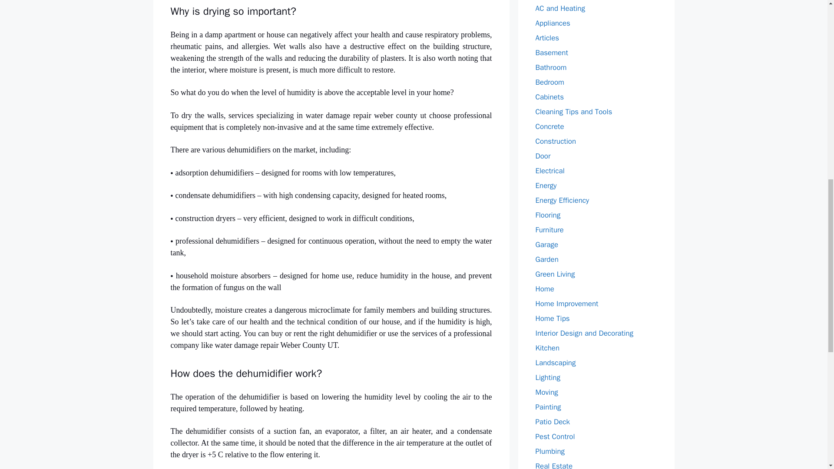 This screenshot has width=834, height=469. Describe the element at coordinates (562, 200) in the screenshot. I see `Energy Efficiency` at that location.